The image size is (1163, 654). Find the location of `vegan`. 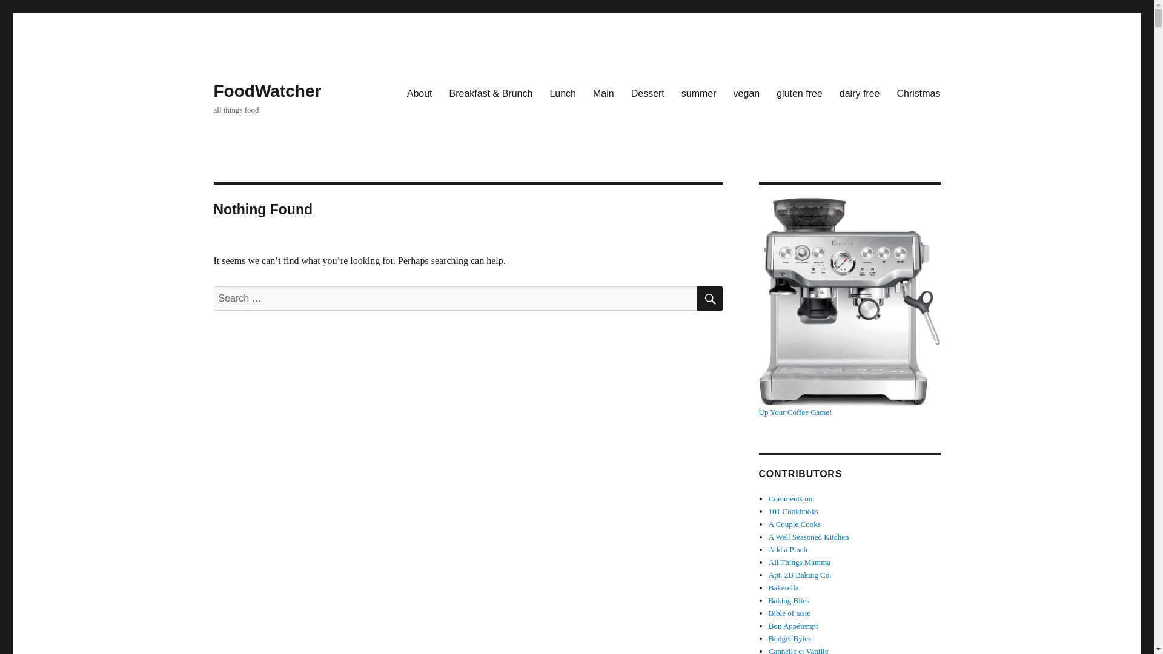

vegan is located at coordinates (746, 93).